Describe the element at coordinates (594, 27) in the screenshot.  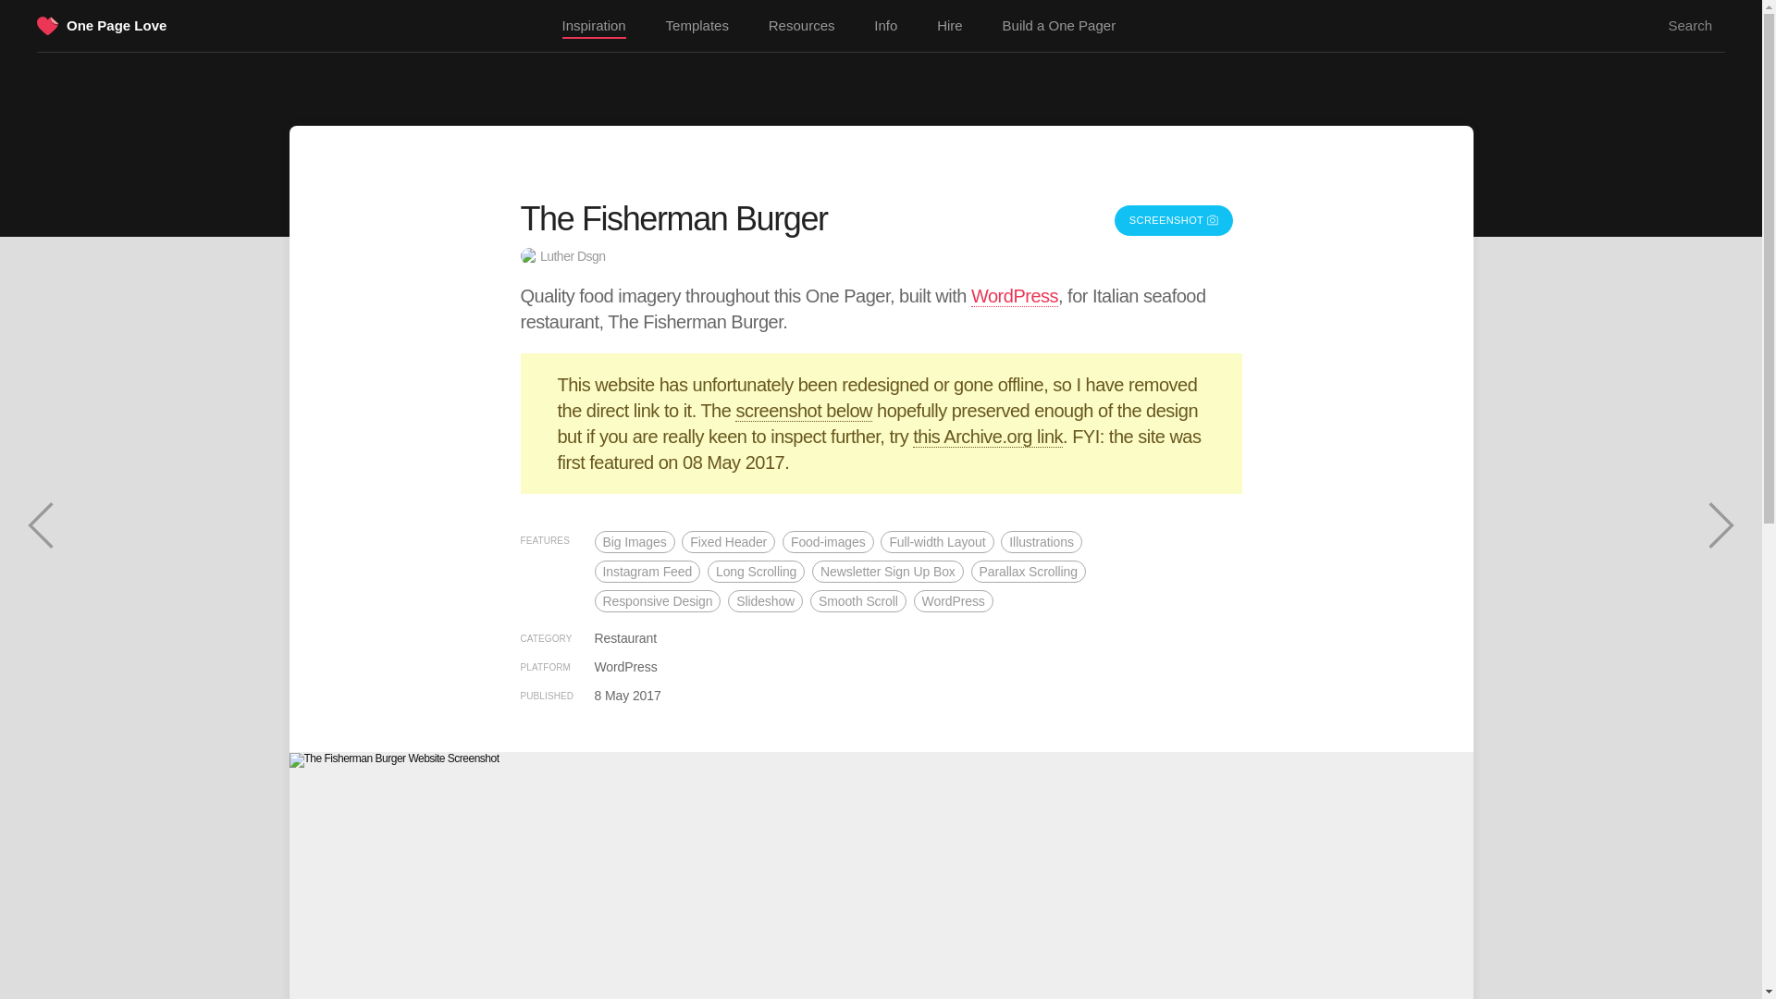
I see `Inspiration` at that location.